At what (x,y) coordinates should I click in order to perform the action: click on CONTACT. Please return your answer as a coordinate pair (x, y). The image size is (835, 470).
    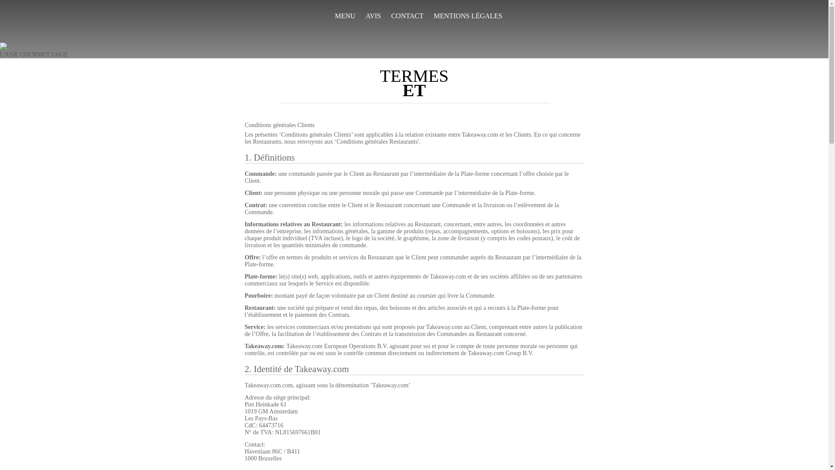
    Looking at the image, I should click on (407, 16).